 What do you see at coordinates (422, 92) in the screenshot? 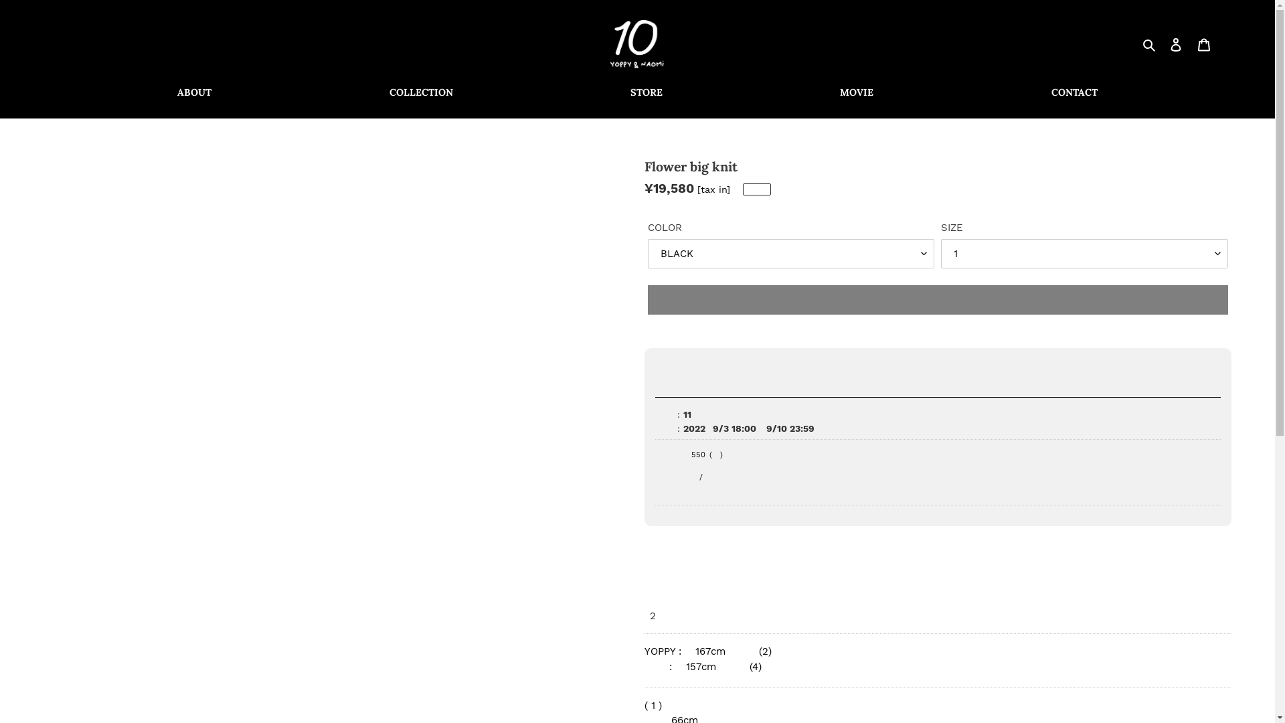
I see `COLLECTION` at bounding box center [422, 92].